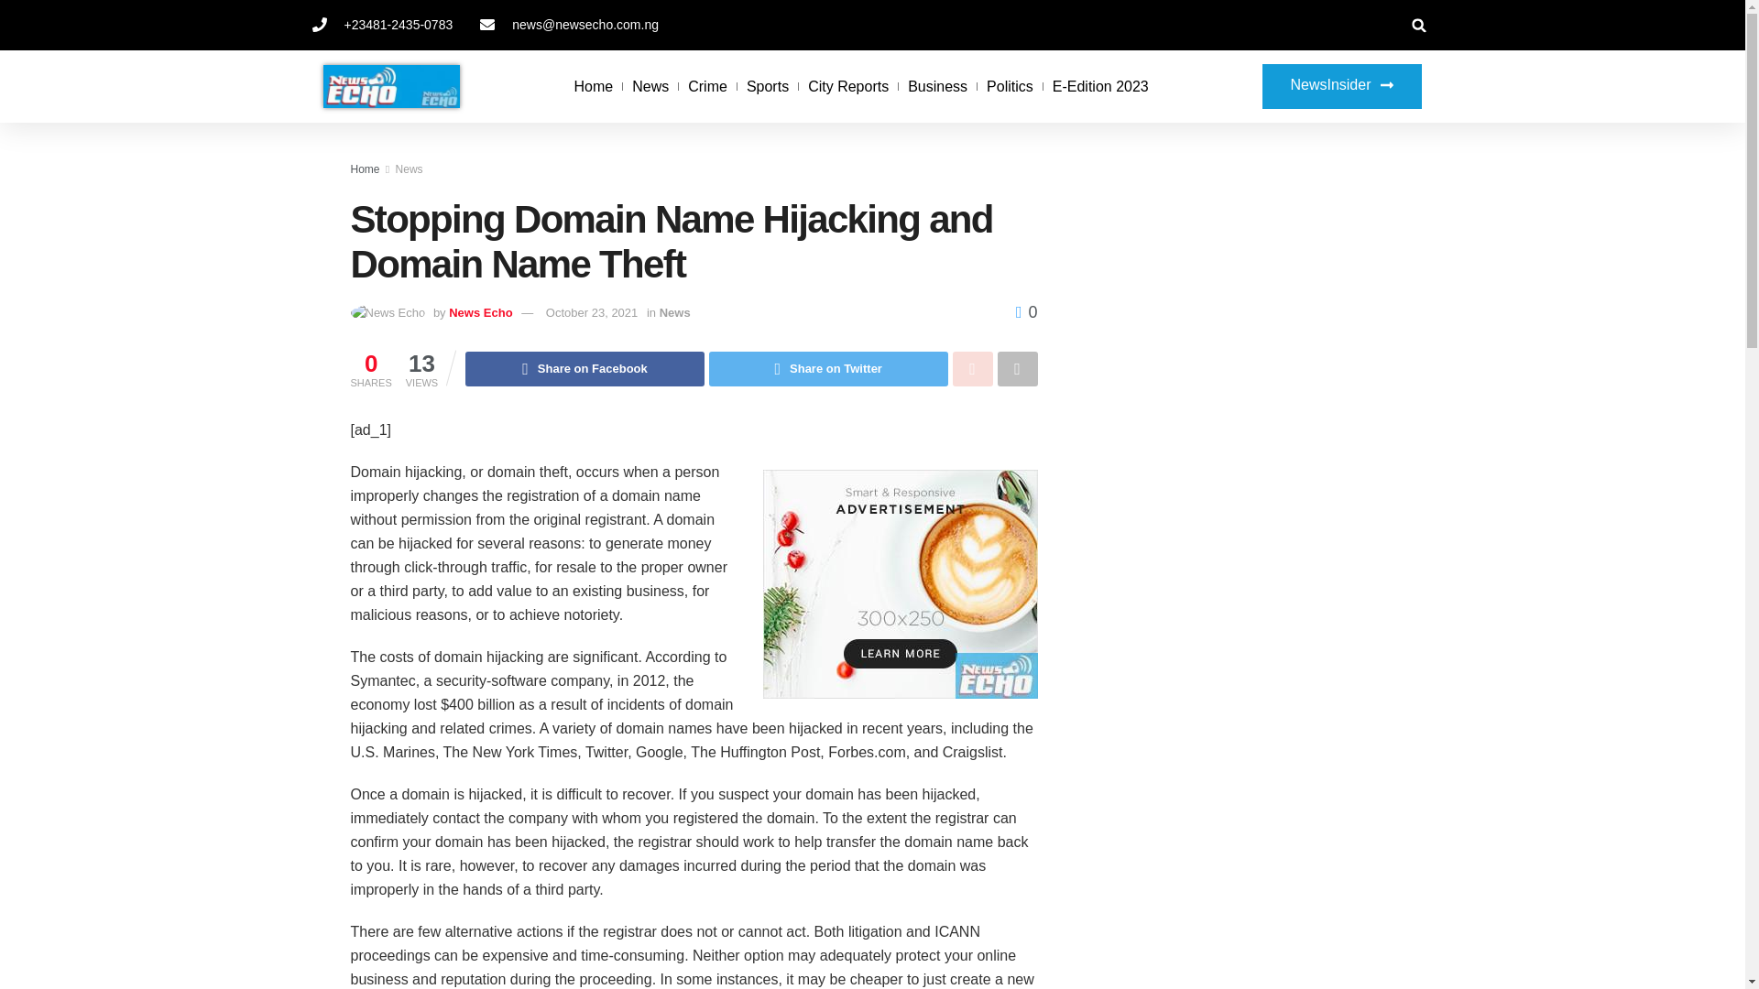  Describe the element at coordinates (1237, 593) in the screenshot. I see `Advertisement` at that location.